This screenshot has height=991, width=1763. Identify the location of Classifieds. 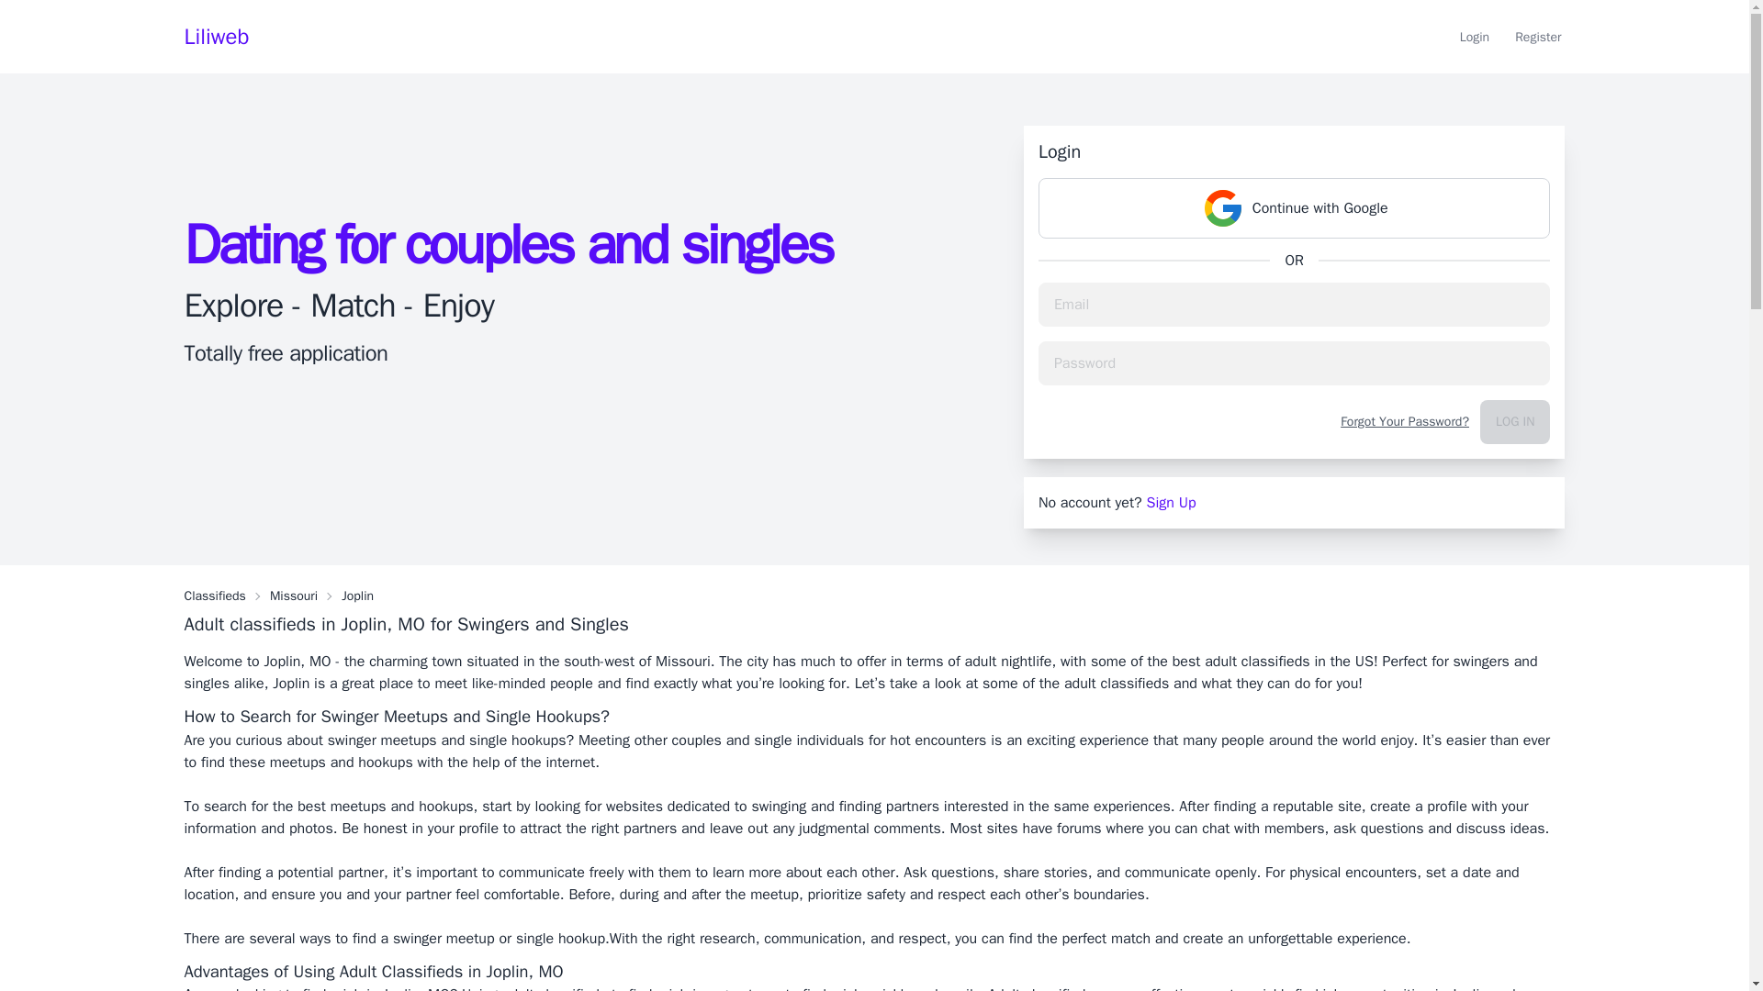
(213, 596).